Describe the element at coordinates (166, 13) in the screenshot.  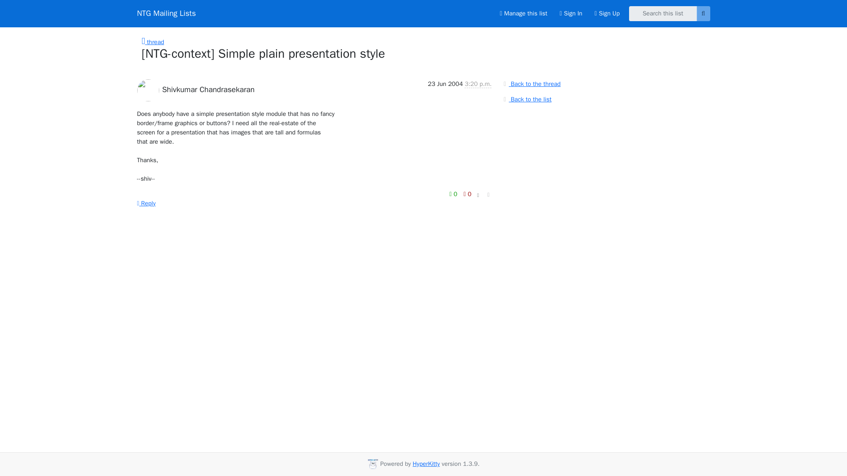
I see `NTG Mailing Lists` at that location.